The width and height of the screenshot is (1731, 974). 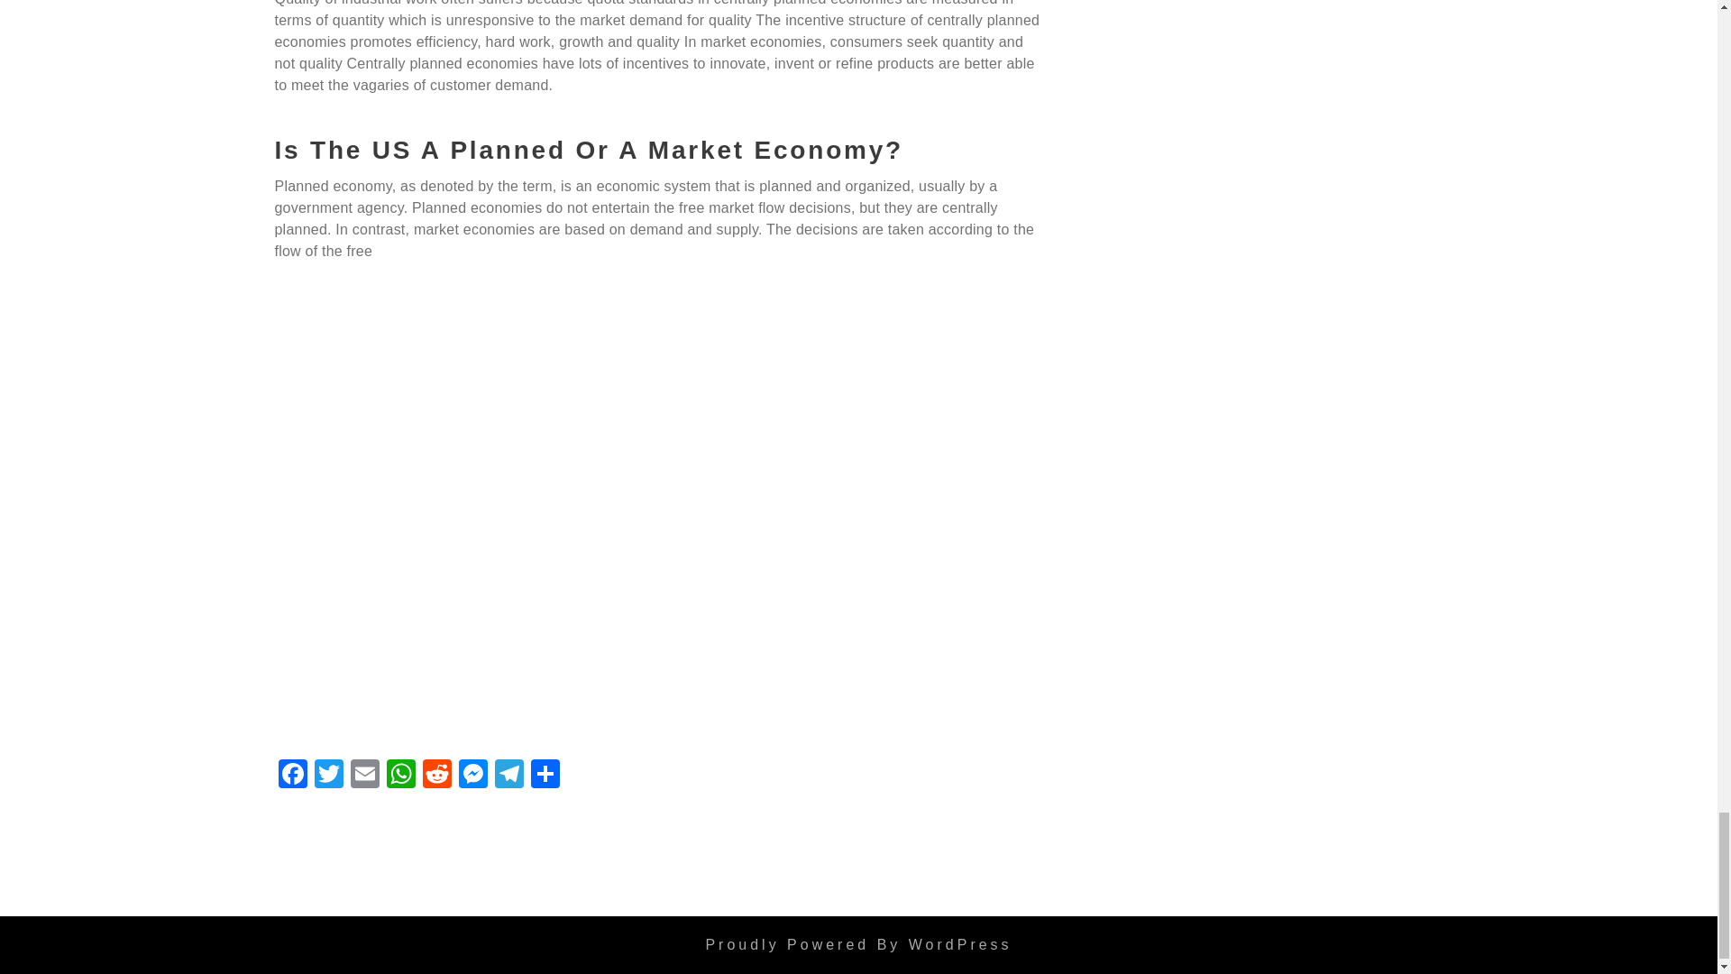 What do you see at coordinates (508, 776) in the screenshot?
I see `Telegram` at bounding box center [508, 776].